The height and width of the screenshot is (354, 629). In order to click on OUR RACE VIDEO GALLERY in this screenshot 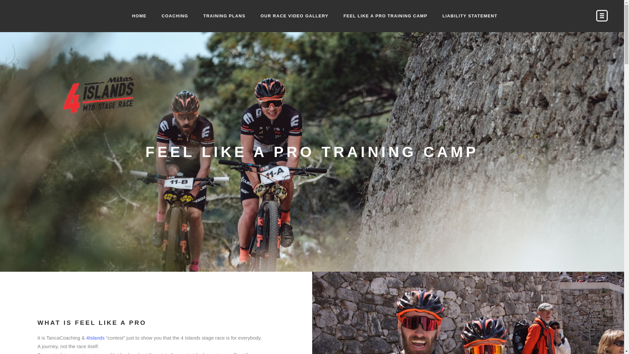, I will do `click(294, 16)`.